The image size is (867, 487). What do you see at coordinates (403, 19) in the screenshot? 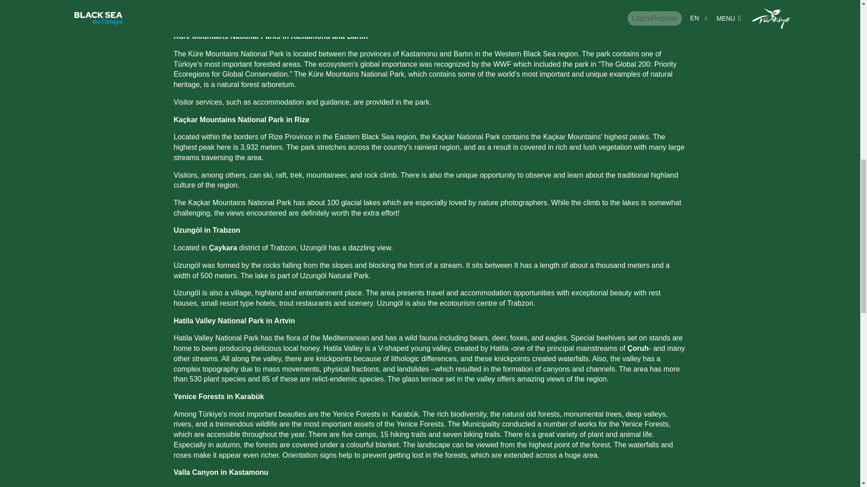
I see `Ankara` at bounding box center [403, 19].